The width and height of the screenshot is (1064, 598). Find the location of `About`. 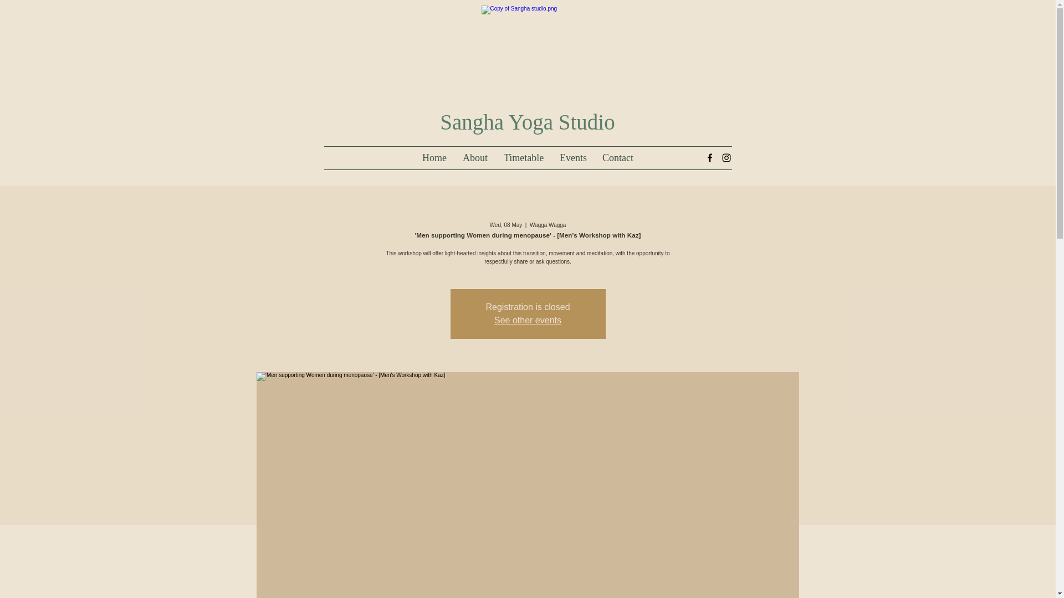

About is located at coordinates (474, 157).